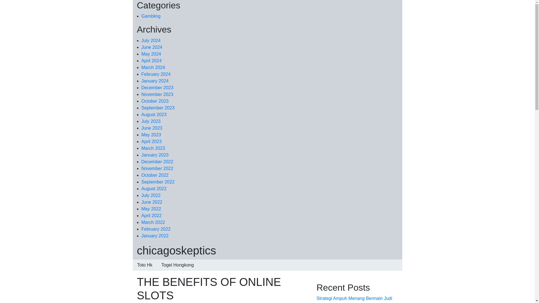 The height and width of the screenshot is (303, 539). I want to click on June 2024, so click(152, 47).